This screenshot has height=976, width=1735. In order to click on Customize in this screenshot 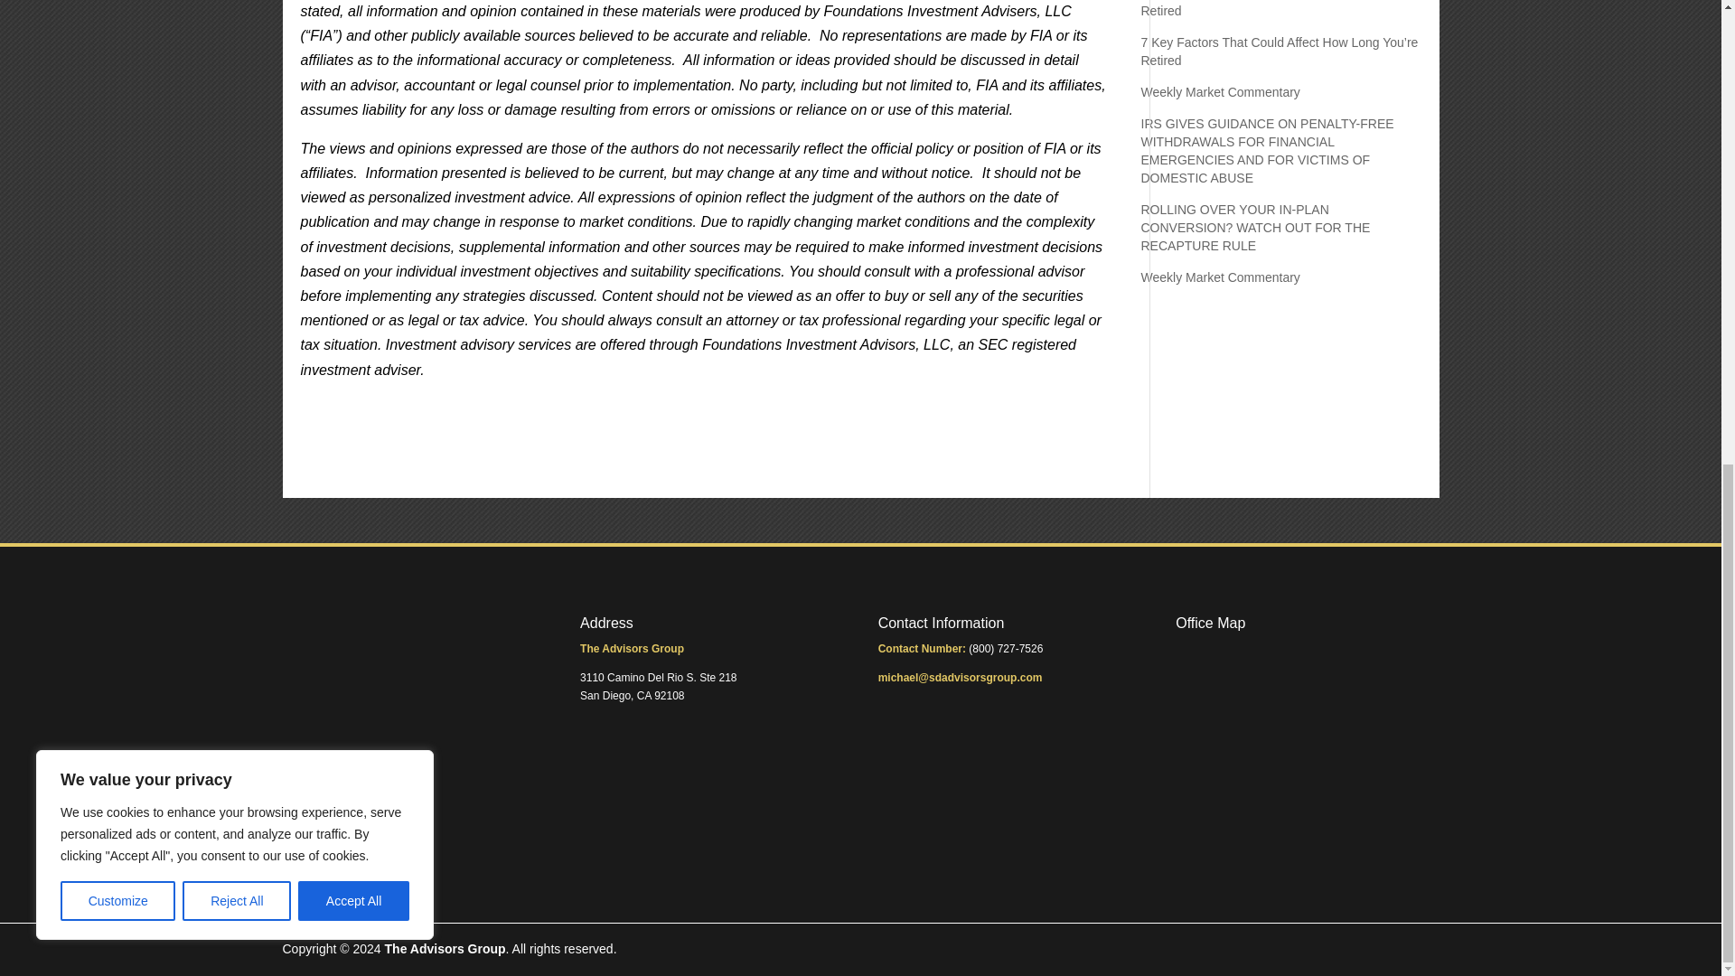, I will do `click(117, 18)`.